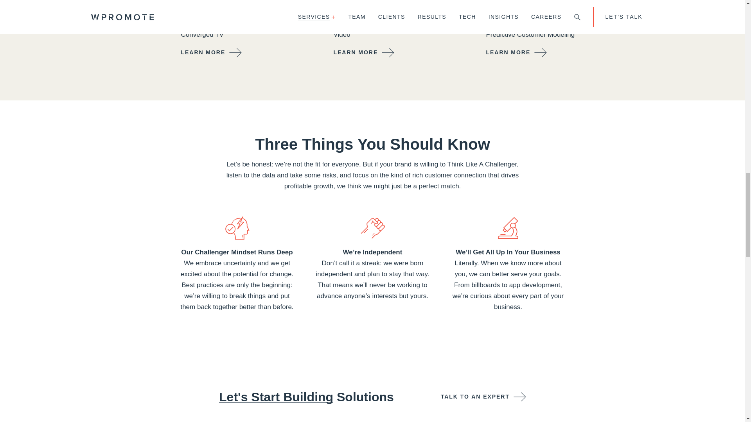 The width and height of the screenshot is (751, 422). I want to click on LEARN MORE, so click(211, 52).